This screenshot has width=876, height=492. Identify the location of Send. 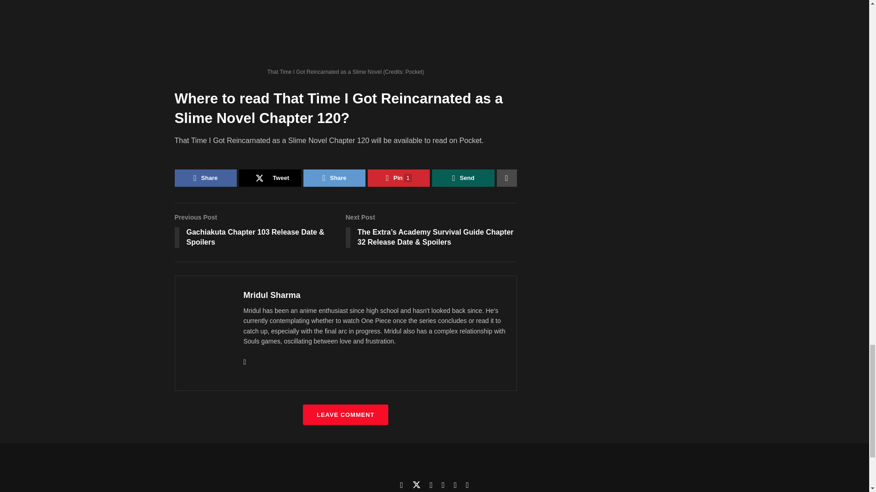
(463, 178).